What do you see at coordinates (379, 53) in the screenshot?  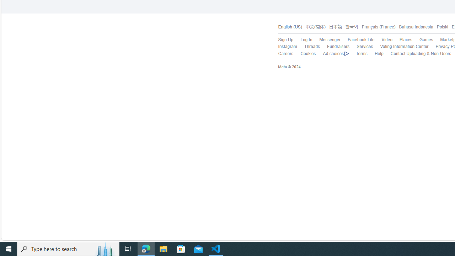 I see `Help` at bounding box center [379, 53].